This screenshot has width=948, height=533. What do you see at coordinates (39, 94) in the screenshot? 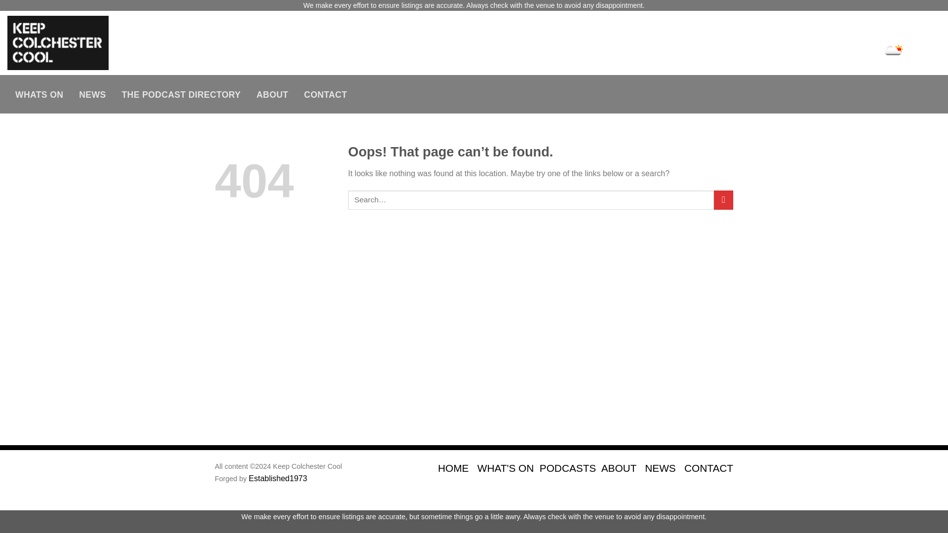
I see `WHATS ON` at bounding box center [39, 94].